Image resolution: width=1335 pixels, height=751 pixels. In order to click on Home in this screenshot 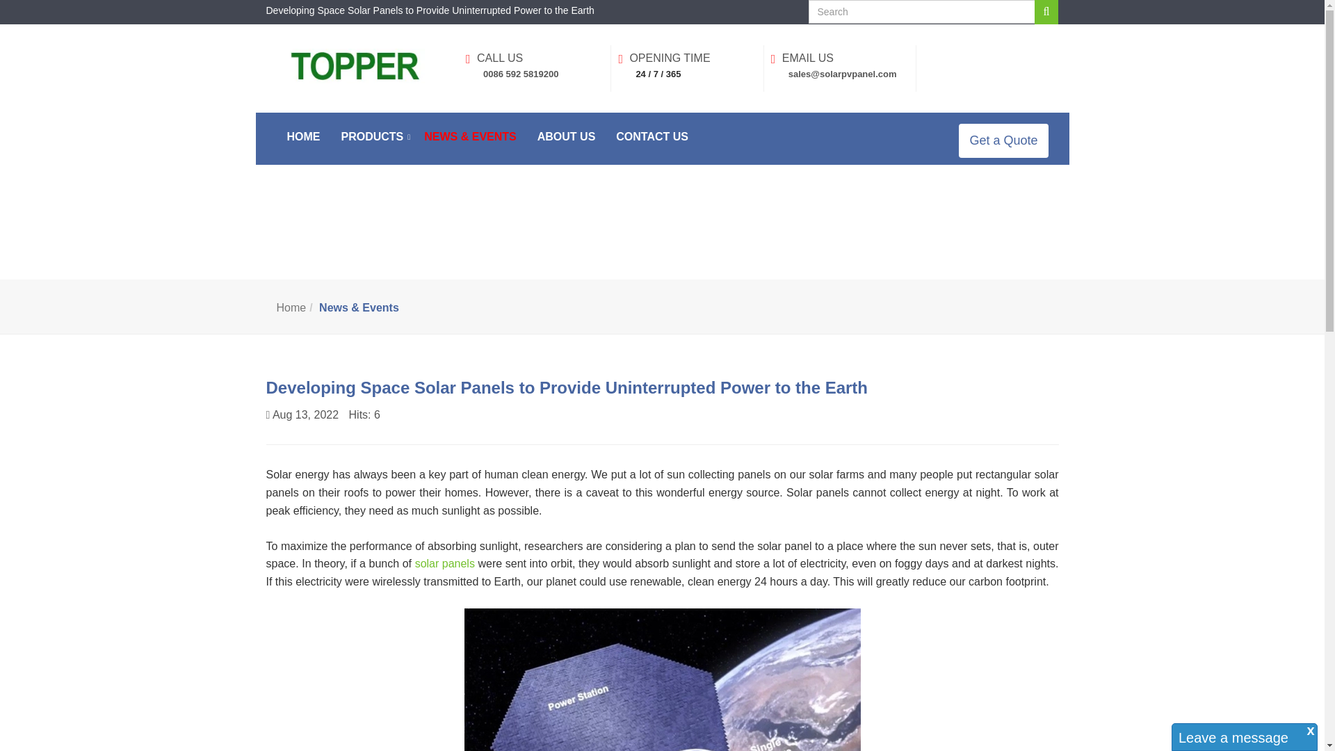, I will do `click(303, 136)`.